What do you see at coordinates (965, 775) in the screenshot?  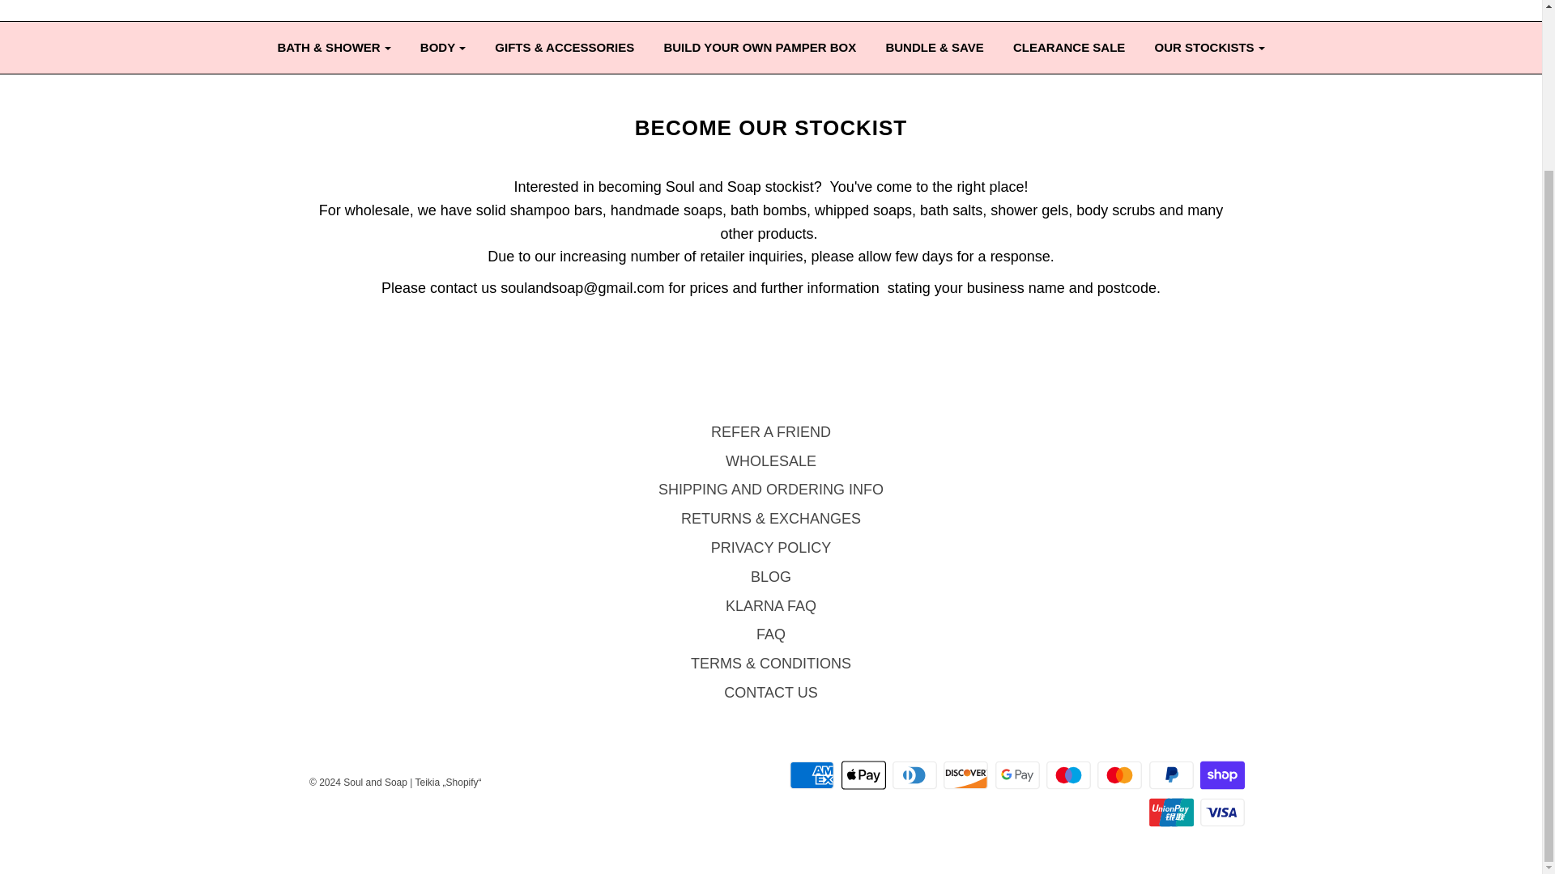 I see `Discover` at bounding box center [965, 775].